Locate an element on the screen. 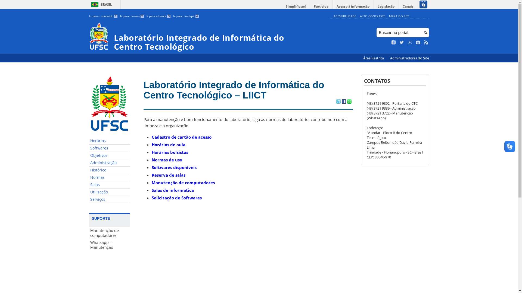 This screenshot has width=522, height=293. Normas is located at coordinates (110, 177).